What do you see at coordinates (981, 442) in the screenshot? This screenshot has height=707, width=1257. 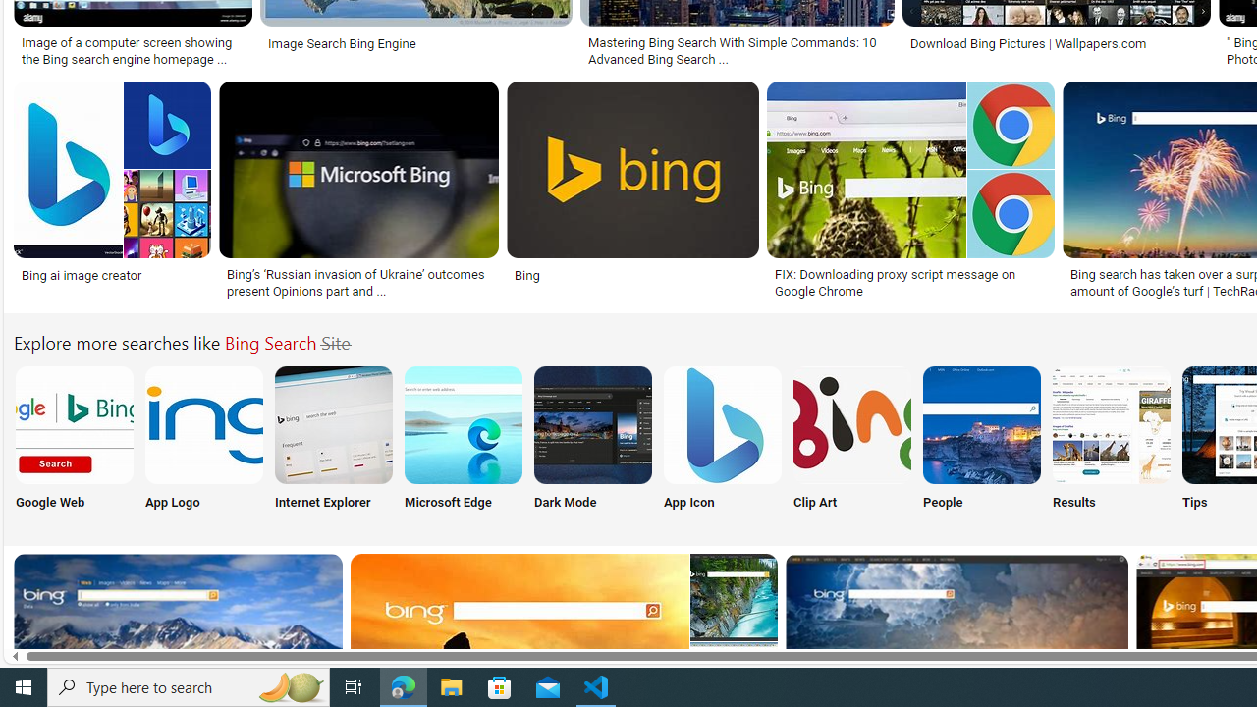 I see `People` at bounding box center [981, 442].